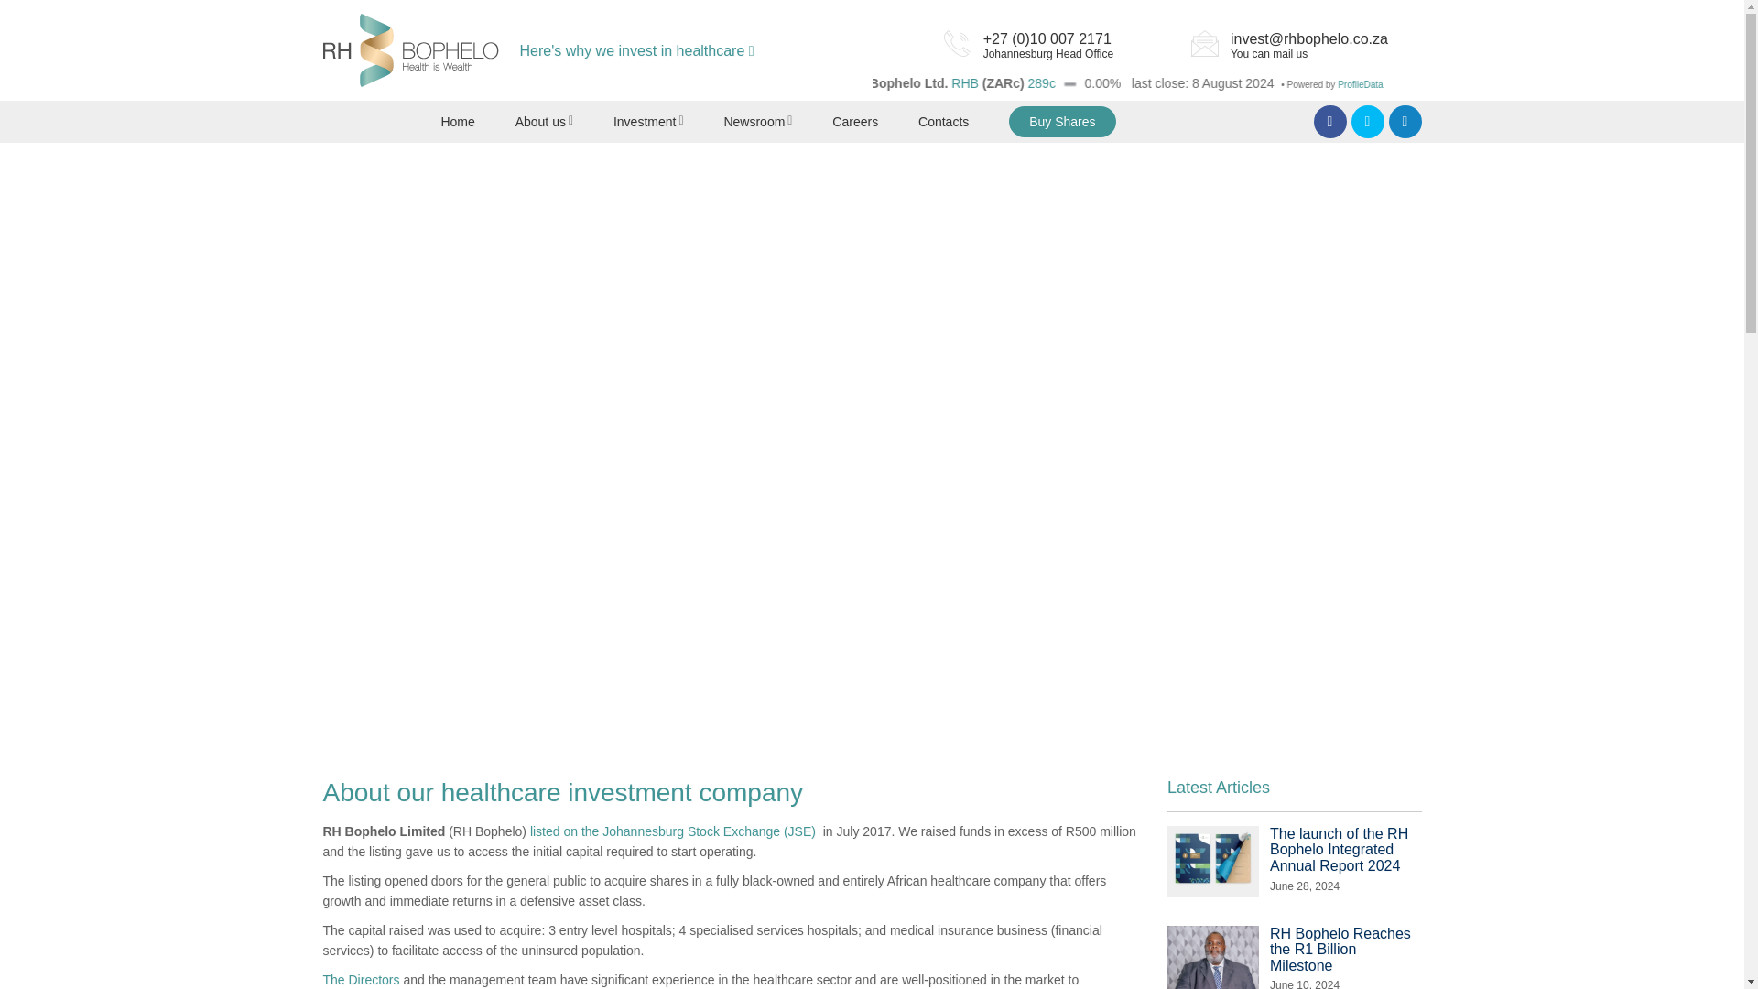 The height and width of the screenshot is (989, 1758). I want to click on Facebook, so click(1329, 121).